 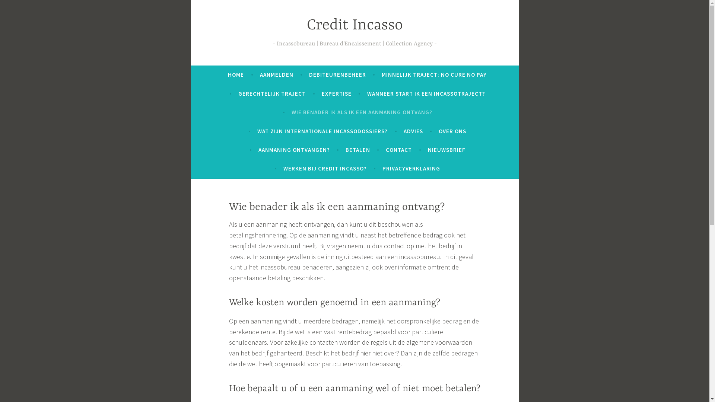 I want to click on AANMELDEN, so click(x=277, y=75).